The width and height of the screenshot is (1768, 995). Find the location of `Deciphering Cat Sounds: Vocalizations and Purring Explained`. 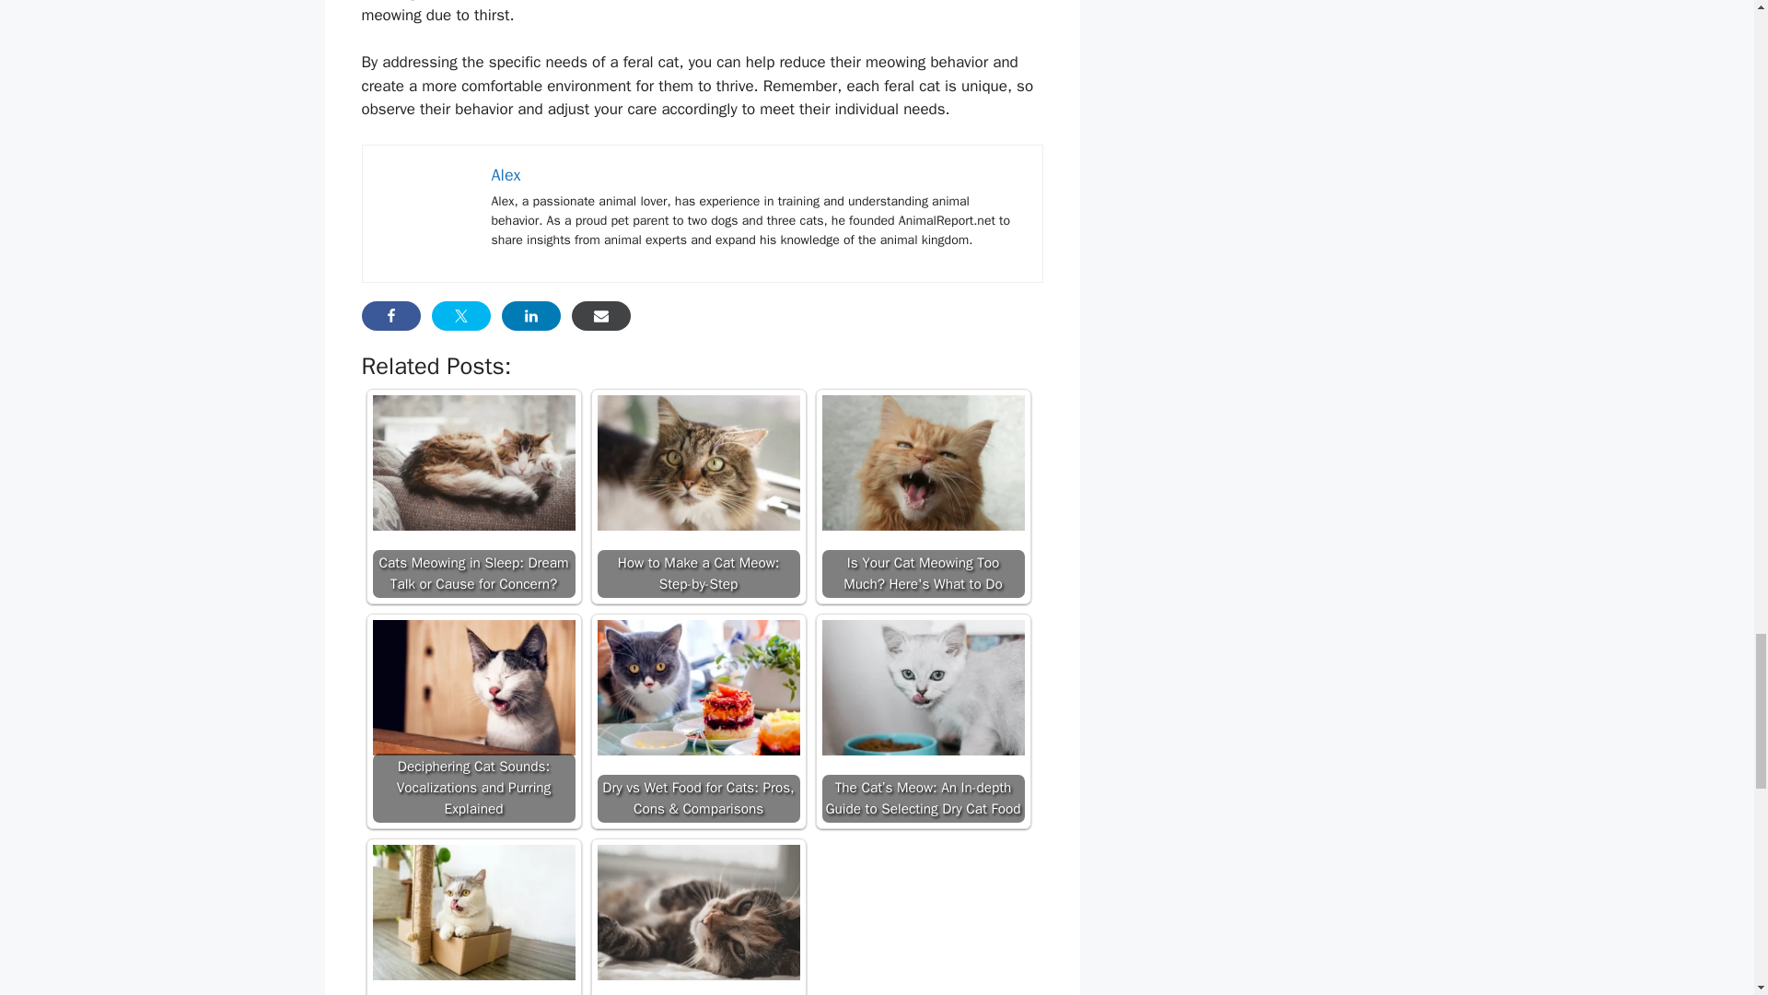

Deciphering Cat Sounds: Vocalizations and Purring Explained is located at coordinates (473, 687).